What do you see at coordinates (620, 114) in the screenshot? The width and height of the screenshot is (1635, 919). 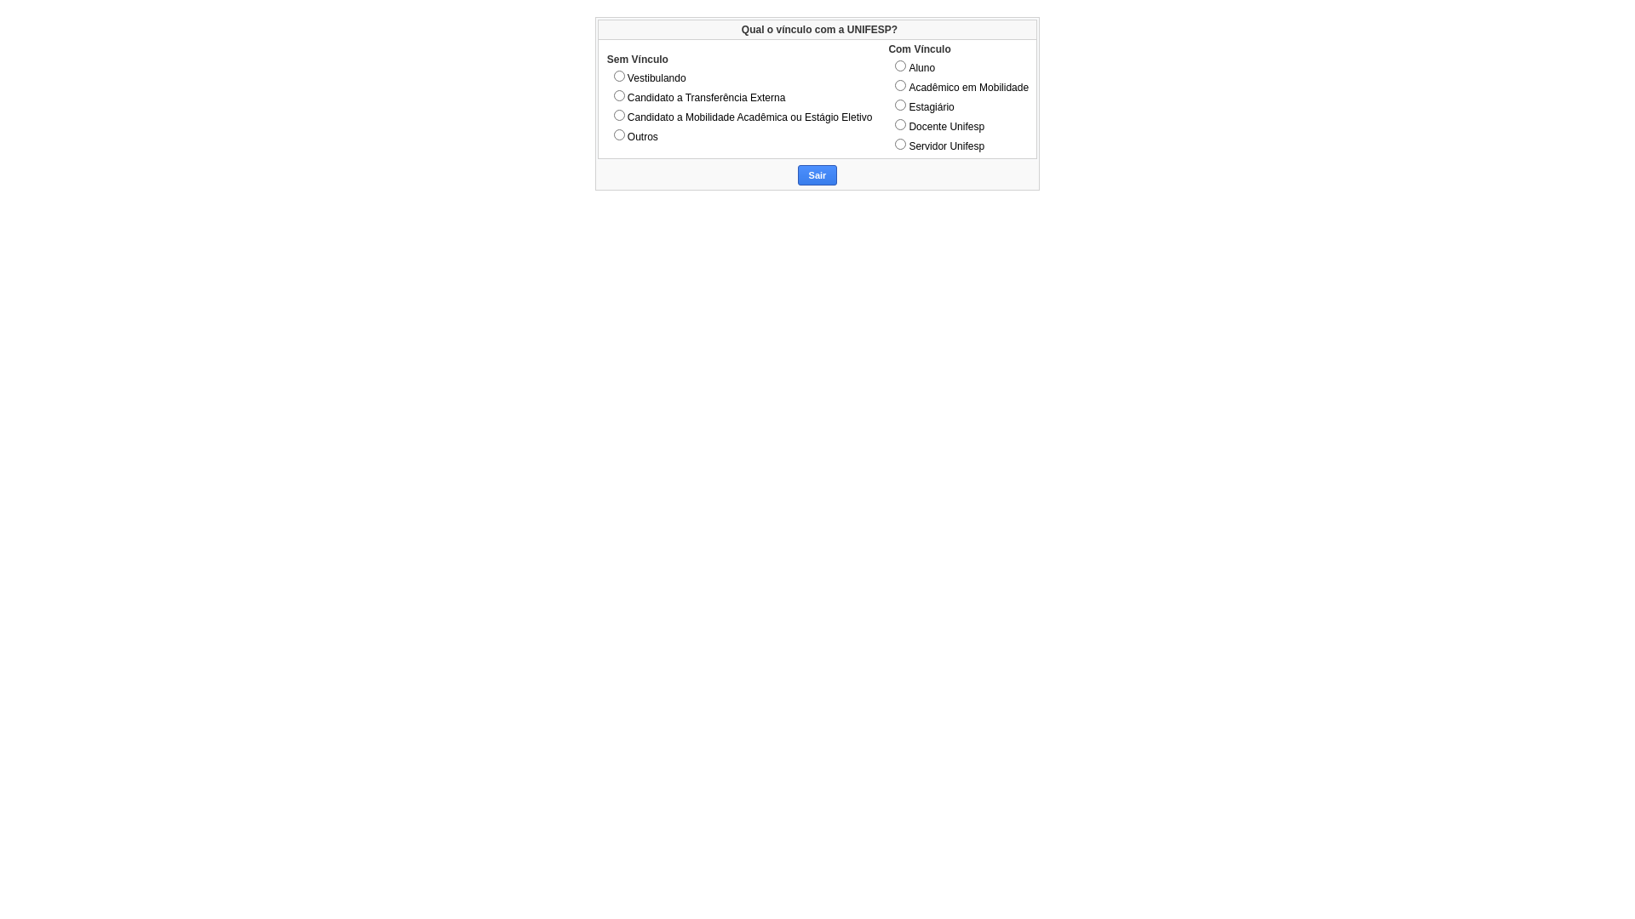 I see `8` at bounding box center [620, 114].